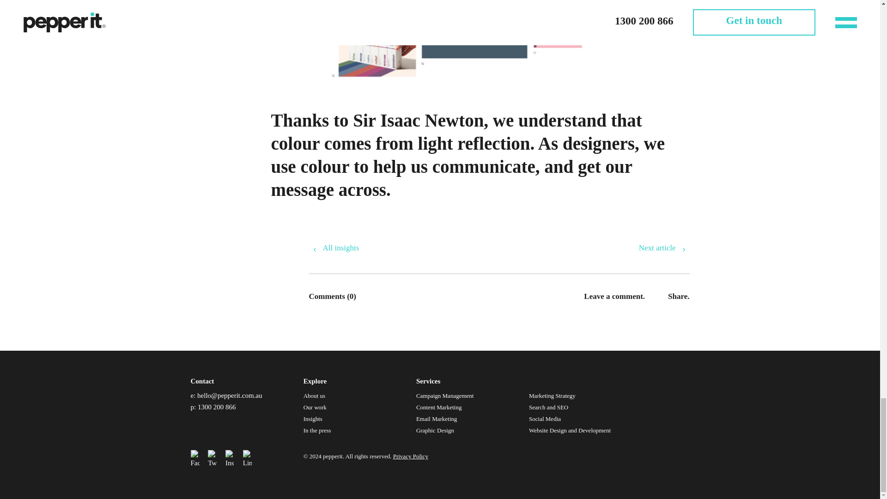 The height and width of the screenshot is (499, 887). I want to click on All insights, so click(334, 248).